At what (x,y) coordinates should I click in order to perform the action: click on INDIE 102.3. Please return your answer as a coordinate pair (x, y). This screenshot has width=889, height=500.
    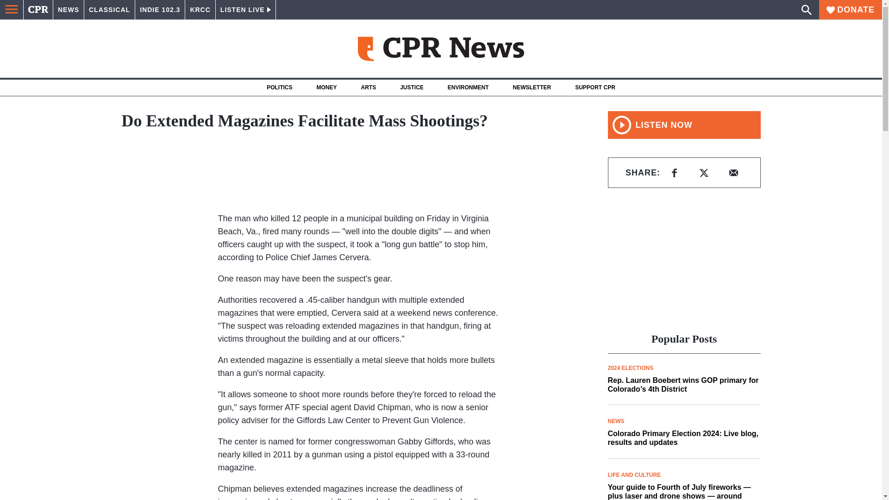
    Looking at the image, I should click on (160, 10).